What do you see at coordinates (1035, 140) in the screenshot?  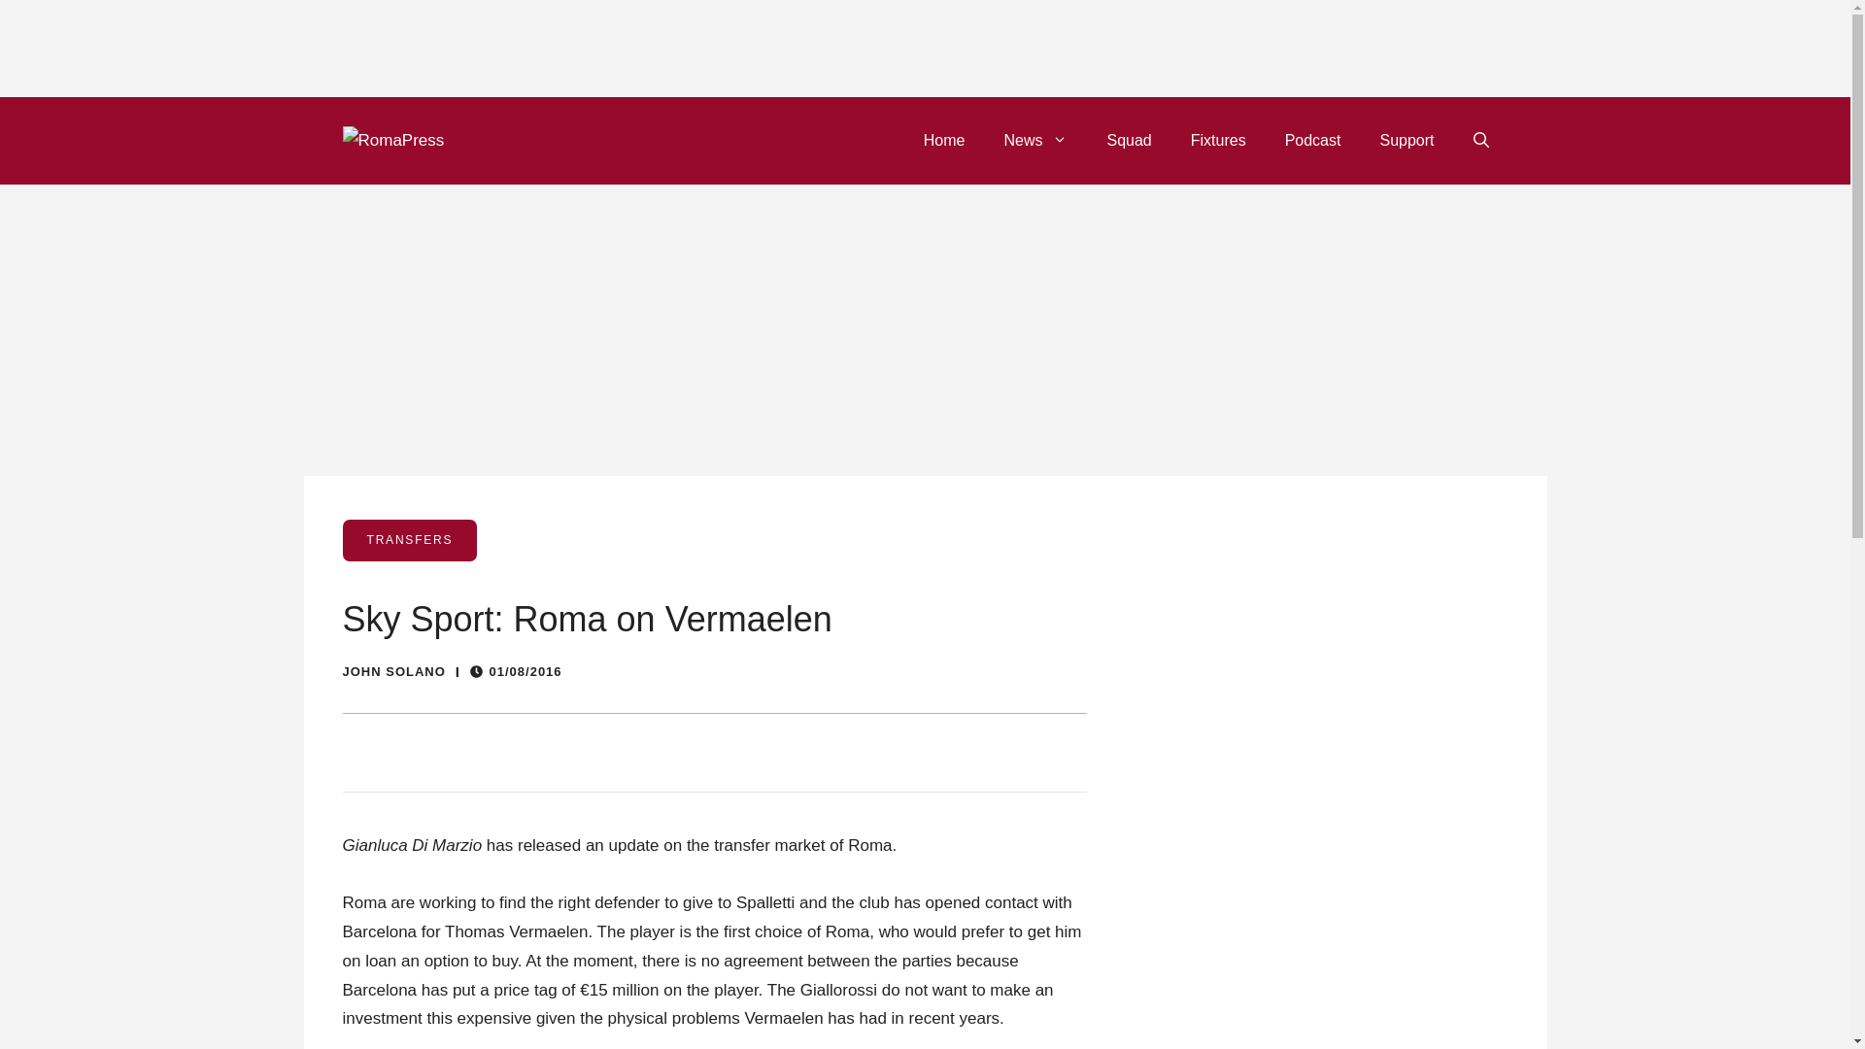 I see `News` at bounding box center [1035, 140].